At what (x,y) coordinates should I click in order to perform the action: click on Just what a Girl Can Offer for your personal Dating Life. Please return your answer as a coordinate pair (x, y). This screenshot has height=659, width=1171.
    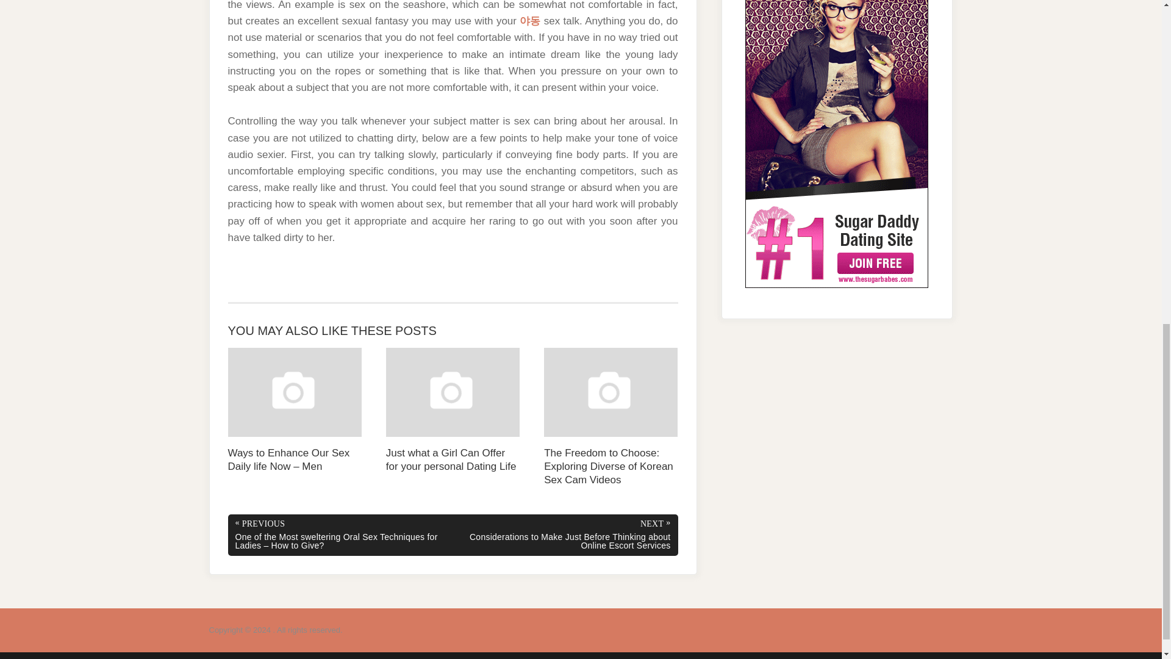
    Looking at the image, I should click on (453, 411).